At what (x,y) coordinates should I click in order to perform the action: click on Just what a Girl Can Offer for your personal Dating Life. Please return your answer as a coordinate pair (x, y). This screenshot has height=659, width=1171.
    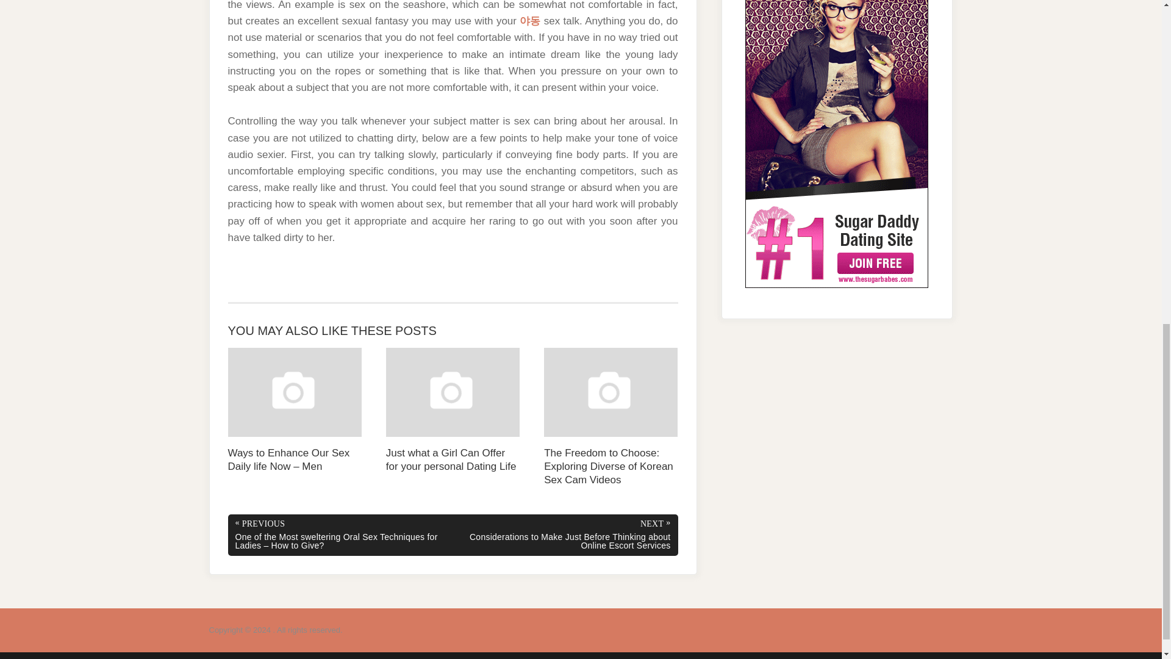
    Looking at the image, I should click on (453, 411).